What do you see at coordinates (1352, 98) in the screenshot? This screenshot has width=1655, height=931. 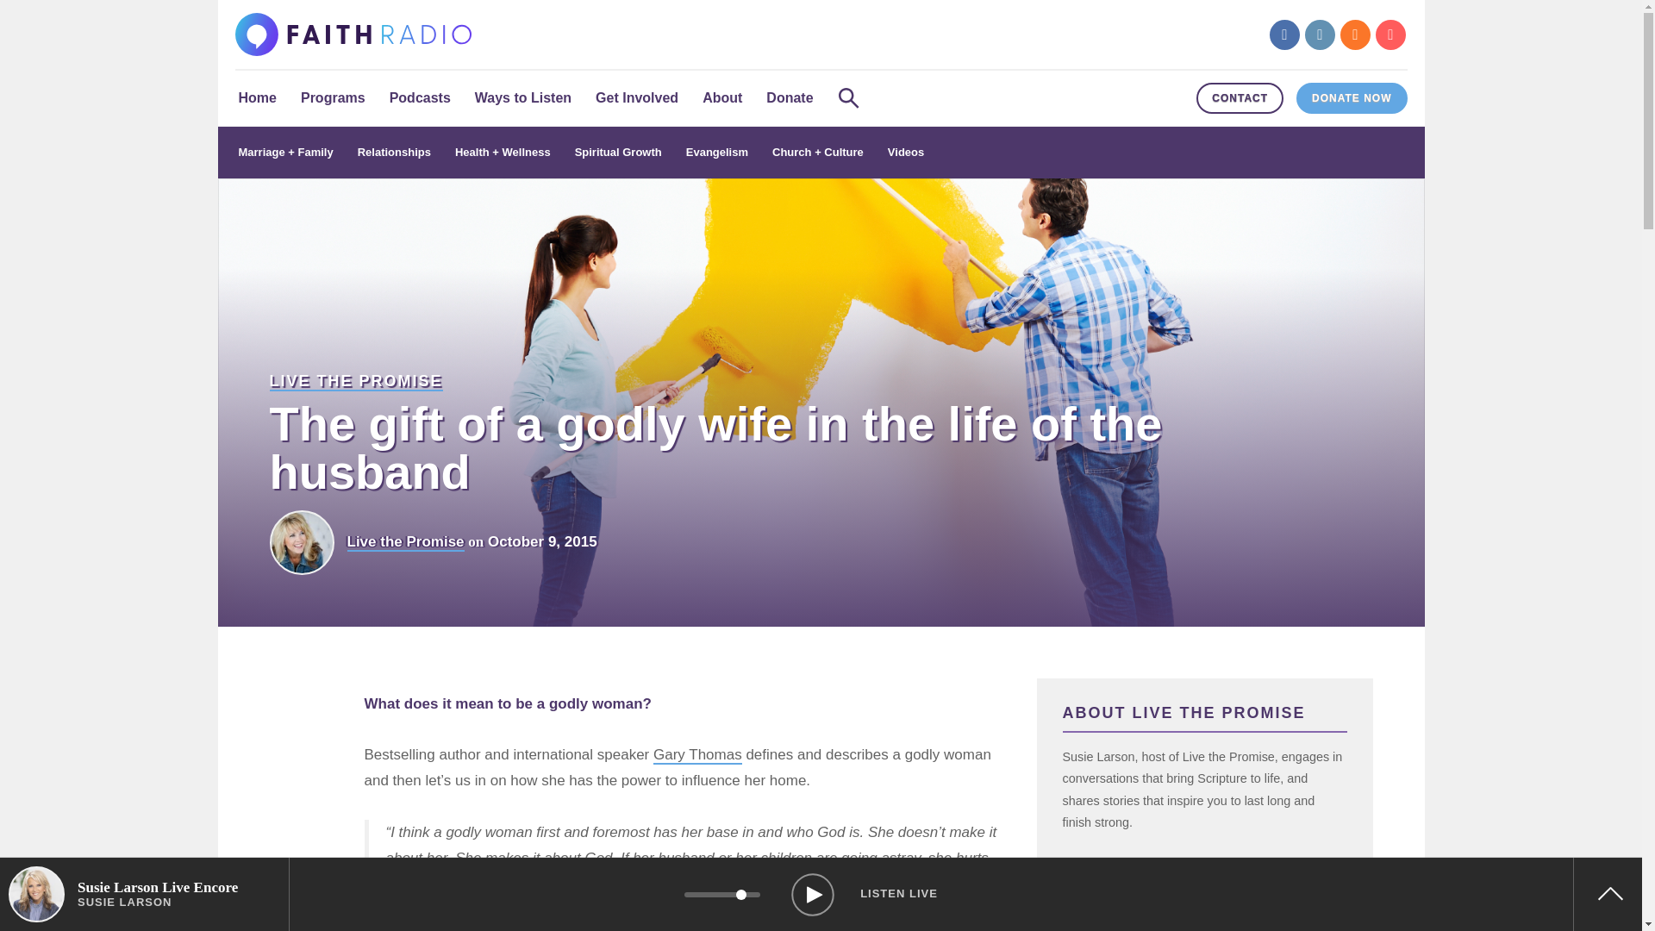 I see `DONATE NOW` at bounding box center [1352, 98].